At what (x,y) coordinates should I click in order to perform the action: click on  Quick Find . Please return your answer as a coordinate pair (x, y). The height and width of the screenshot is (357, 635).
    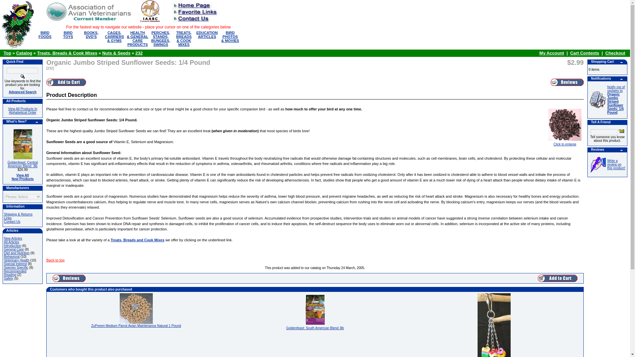
    Looking at the image, I should click on (22, 76).